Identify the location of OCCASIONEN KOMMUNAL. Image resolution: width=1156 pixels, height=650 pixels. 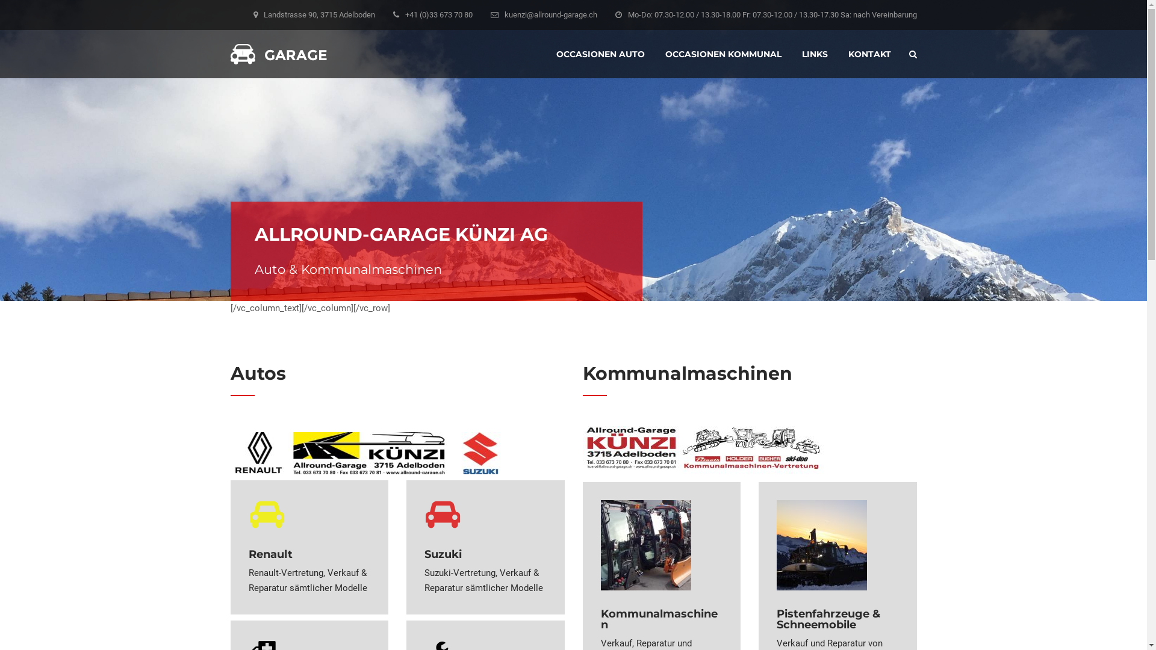
(722, 54).